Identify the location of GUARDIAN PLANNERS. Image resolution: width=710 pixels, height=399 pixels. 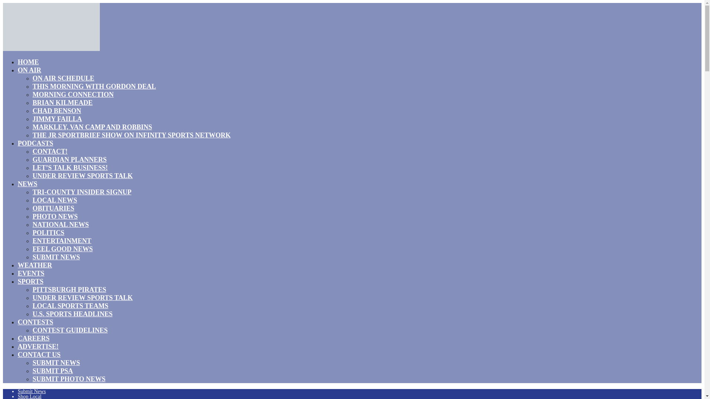
(70, 160).